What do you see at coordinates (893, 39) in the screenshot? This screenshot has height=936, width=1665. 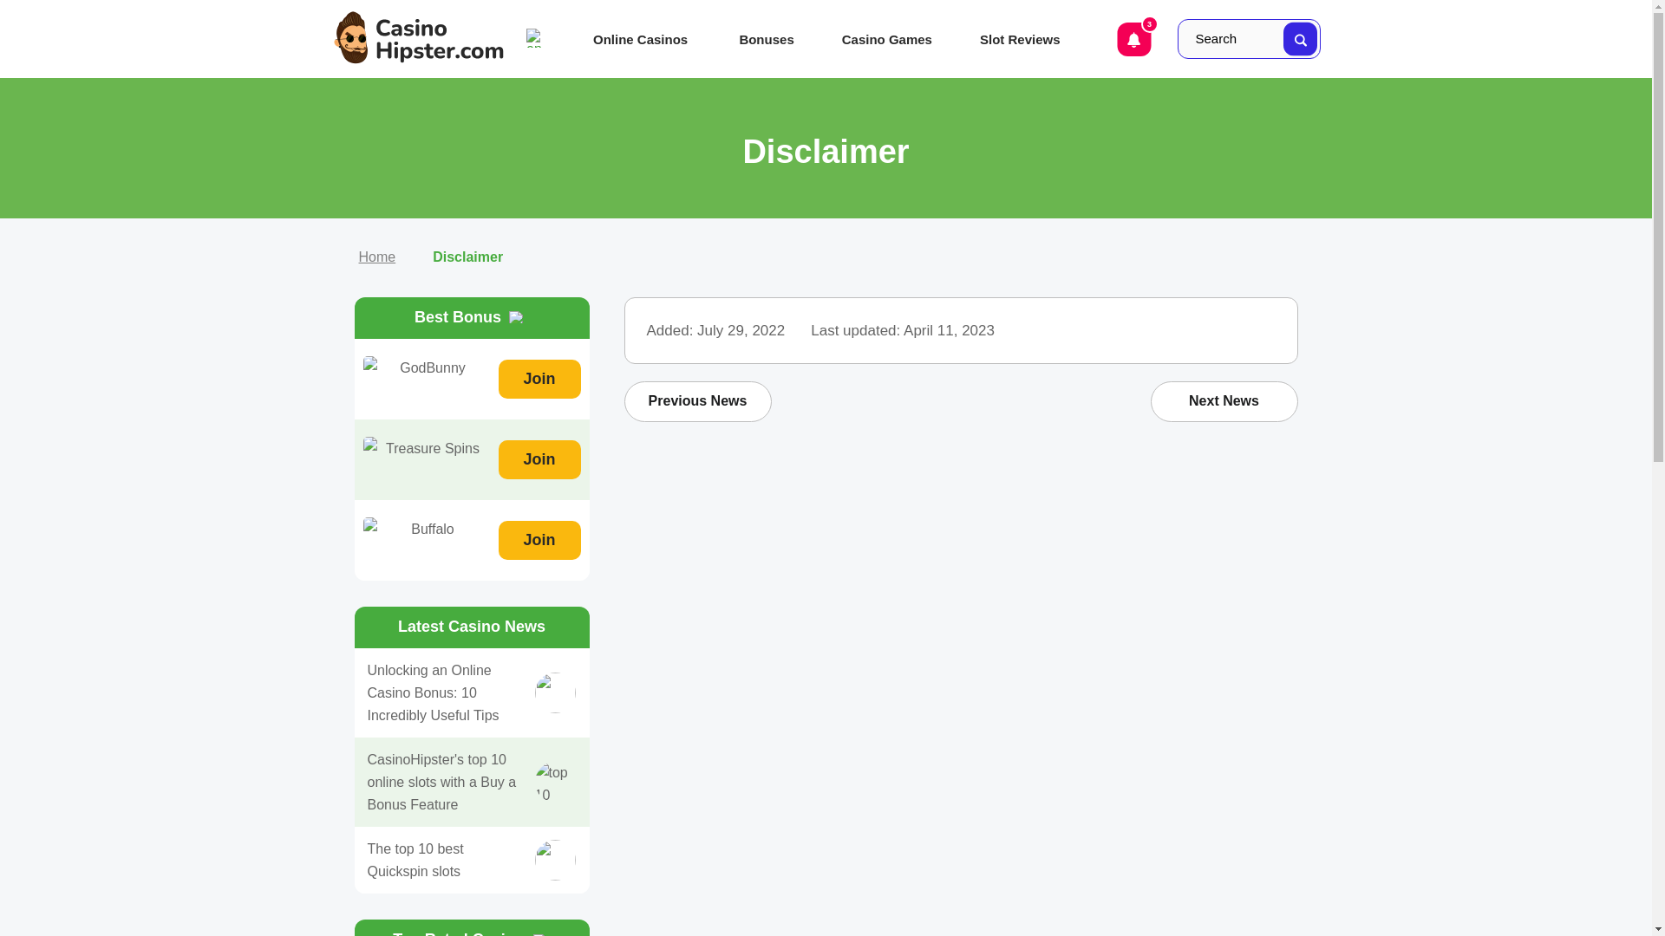 I see `Casino Games` at bounding box center [893, 39].